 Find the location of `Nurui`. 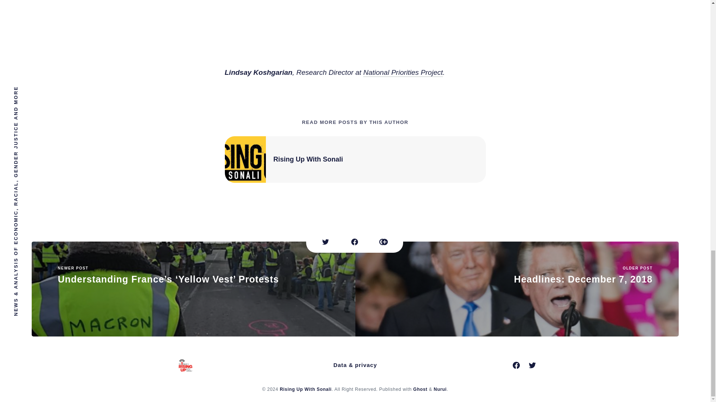

Nurui is located at coordinates (440, 389).